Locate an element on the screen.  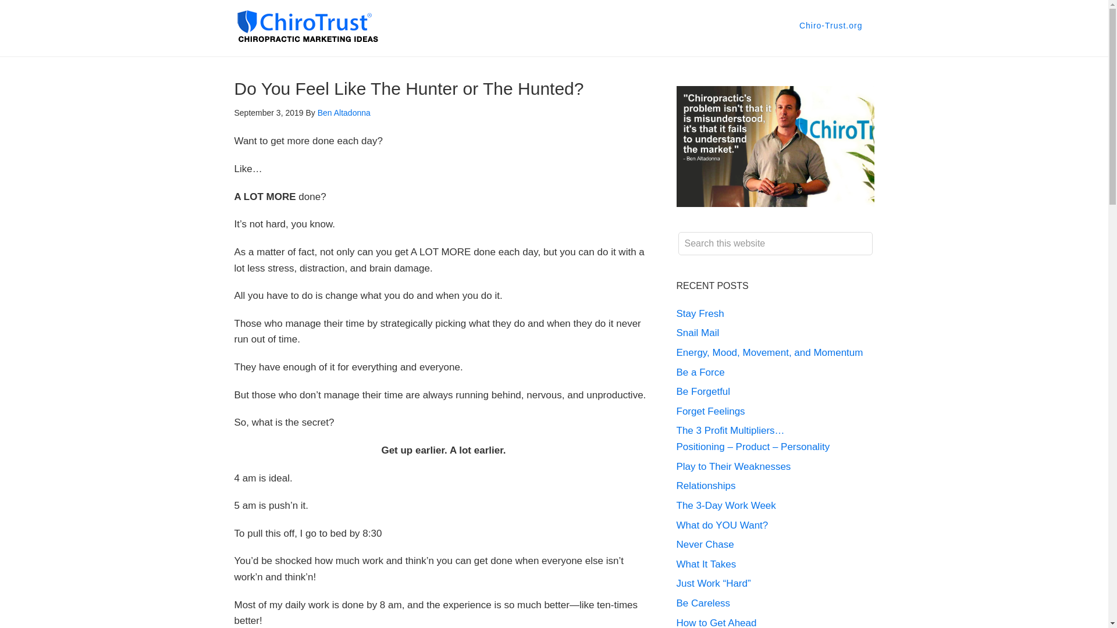
How to Get Ahead is located at coordinates (716, 622).